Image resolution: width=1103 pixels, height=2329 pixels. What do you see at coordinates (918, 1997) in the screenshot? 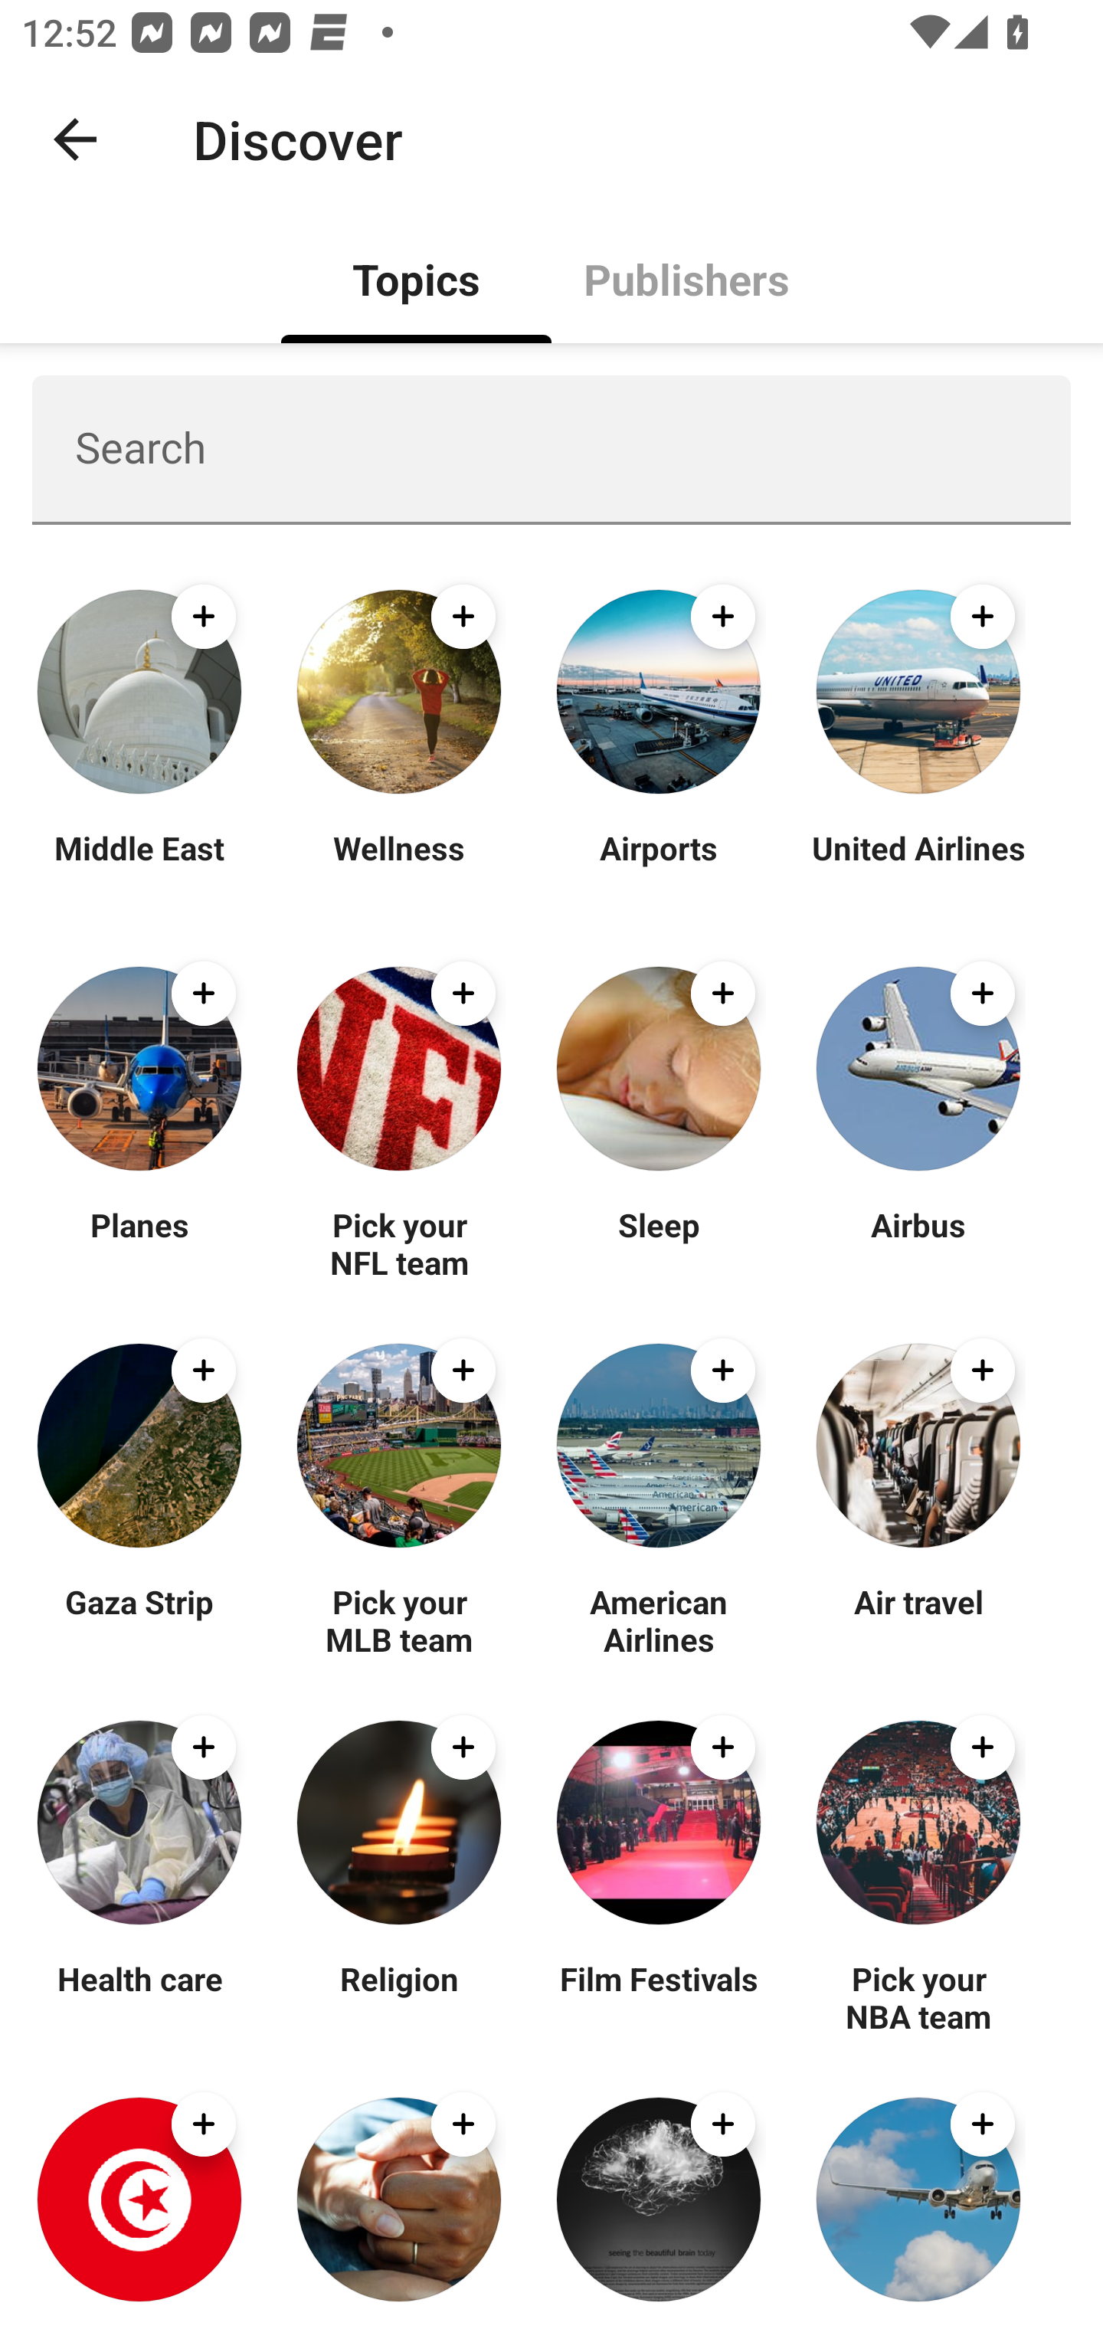
I see `Pick your NBA team` at bounding box center [918, 1997].